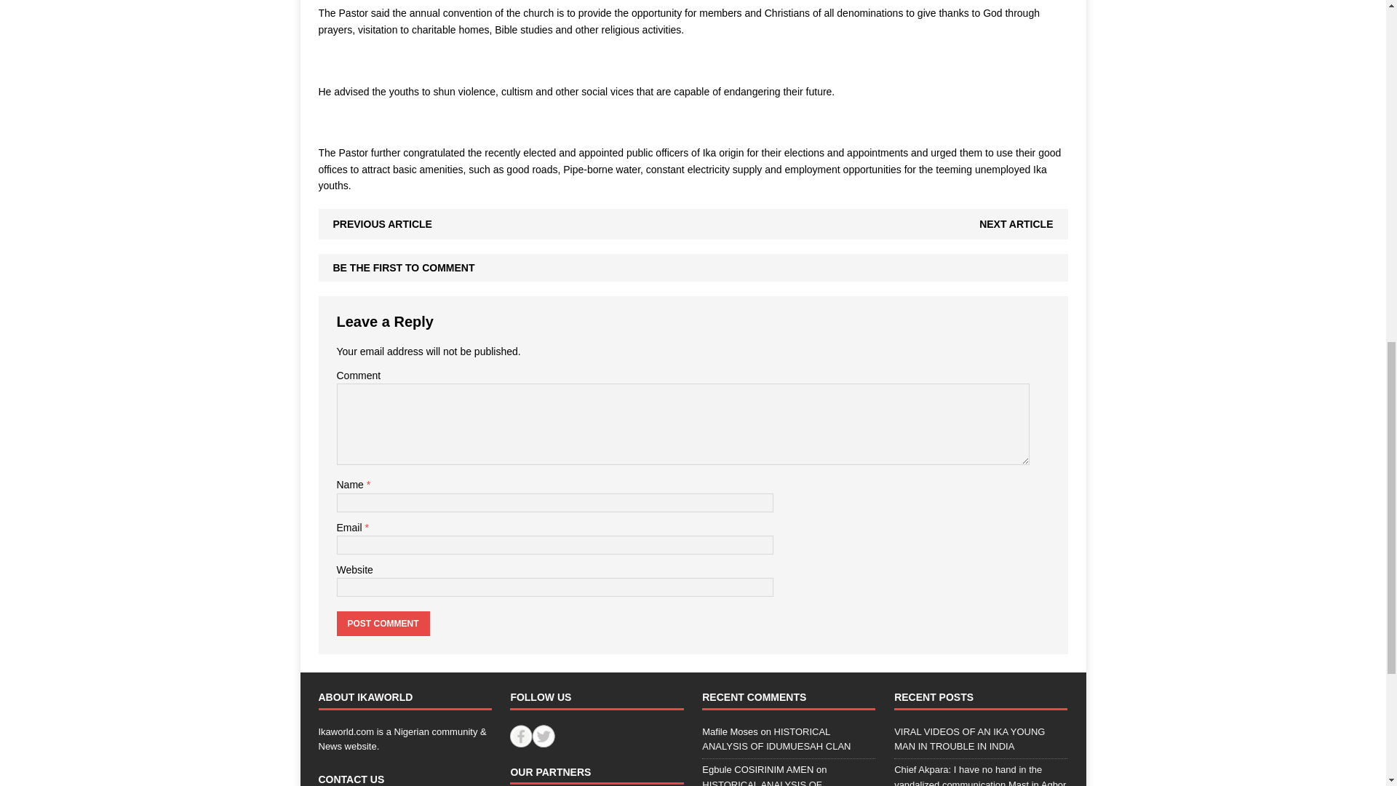 The height and width of the screenshot is (786, 1397). What do you see at coordinates (1016, 224) in the screenshot?
I see `NEXT ARTICLE` at bounding box center [1016, 224].